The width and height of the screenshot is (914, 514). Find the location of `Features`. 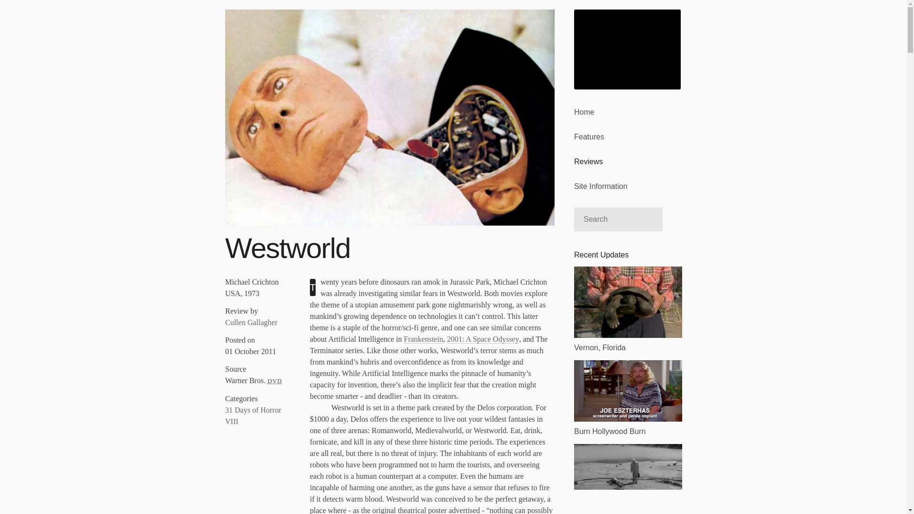

Features is located at coordinates (627, 136).